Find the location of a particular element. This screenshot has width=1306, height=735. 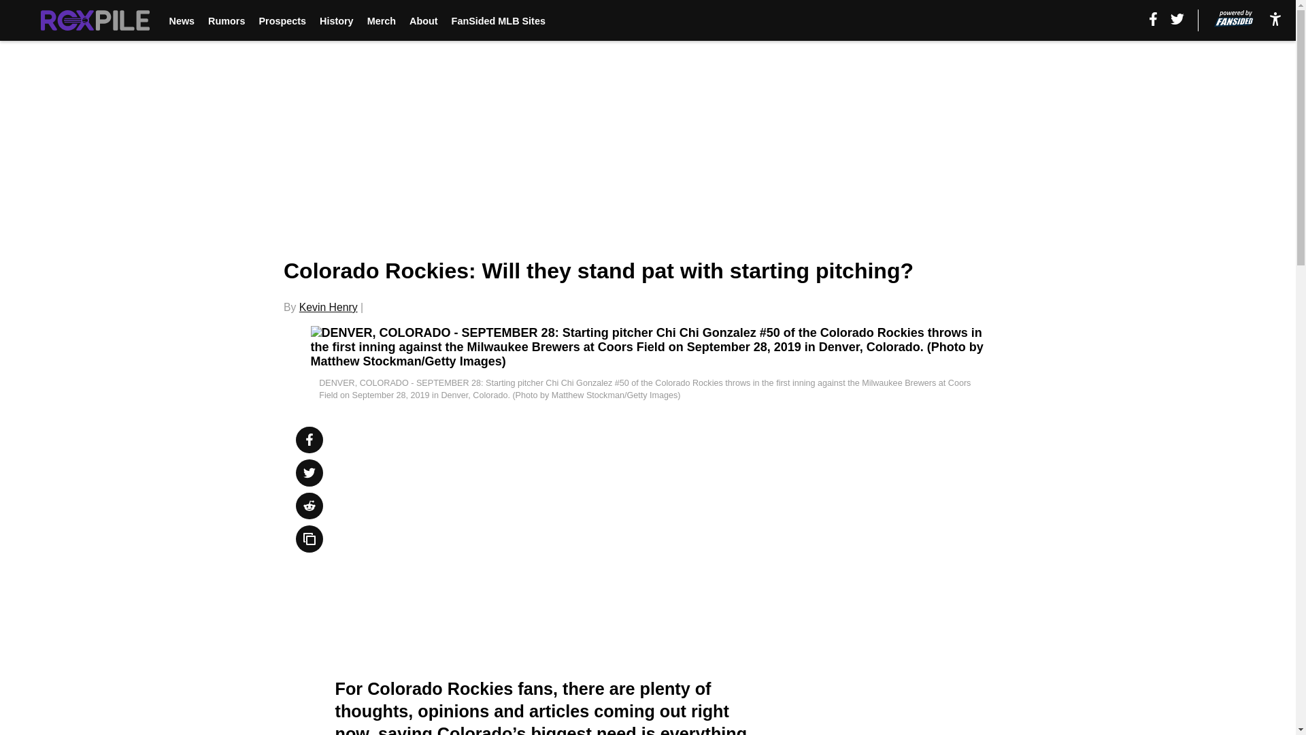

Merch is located at coordinates (381, 20).